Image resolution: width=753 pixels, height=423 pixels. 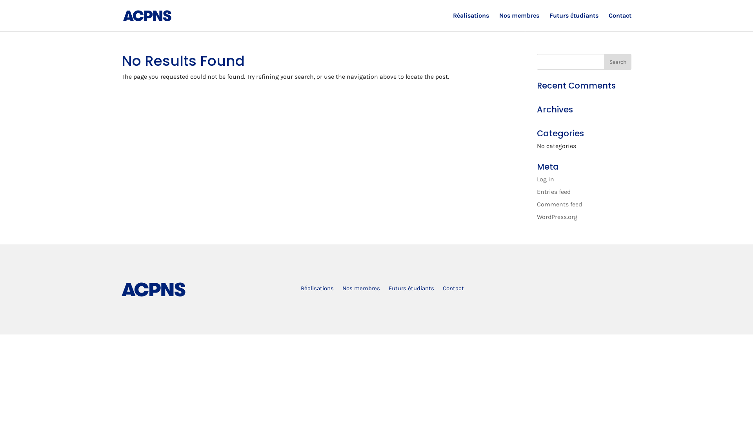 I want to click on logo, so click(x=154, y=289).